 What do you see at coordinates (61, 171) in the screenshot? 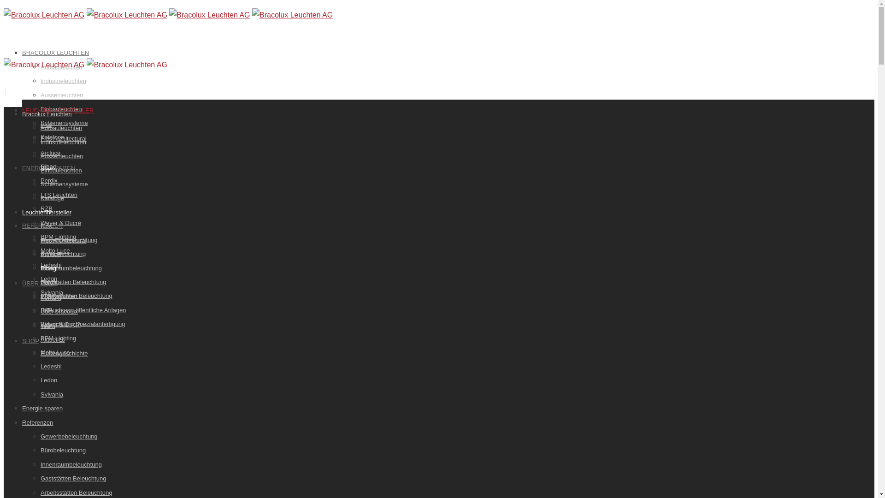
I see `Einbauleuchten` at bounding box center [61, 171].